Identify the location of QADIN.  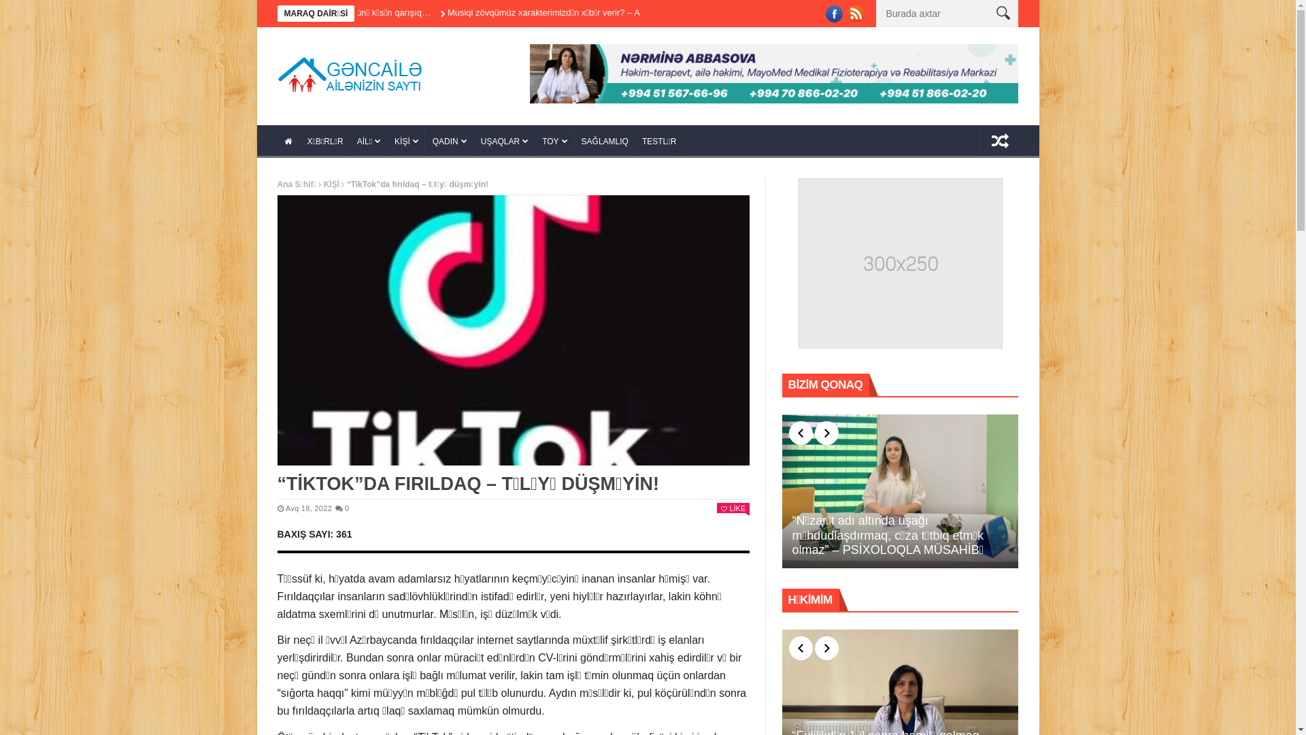
(450, 142).